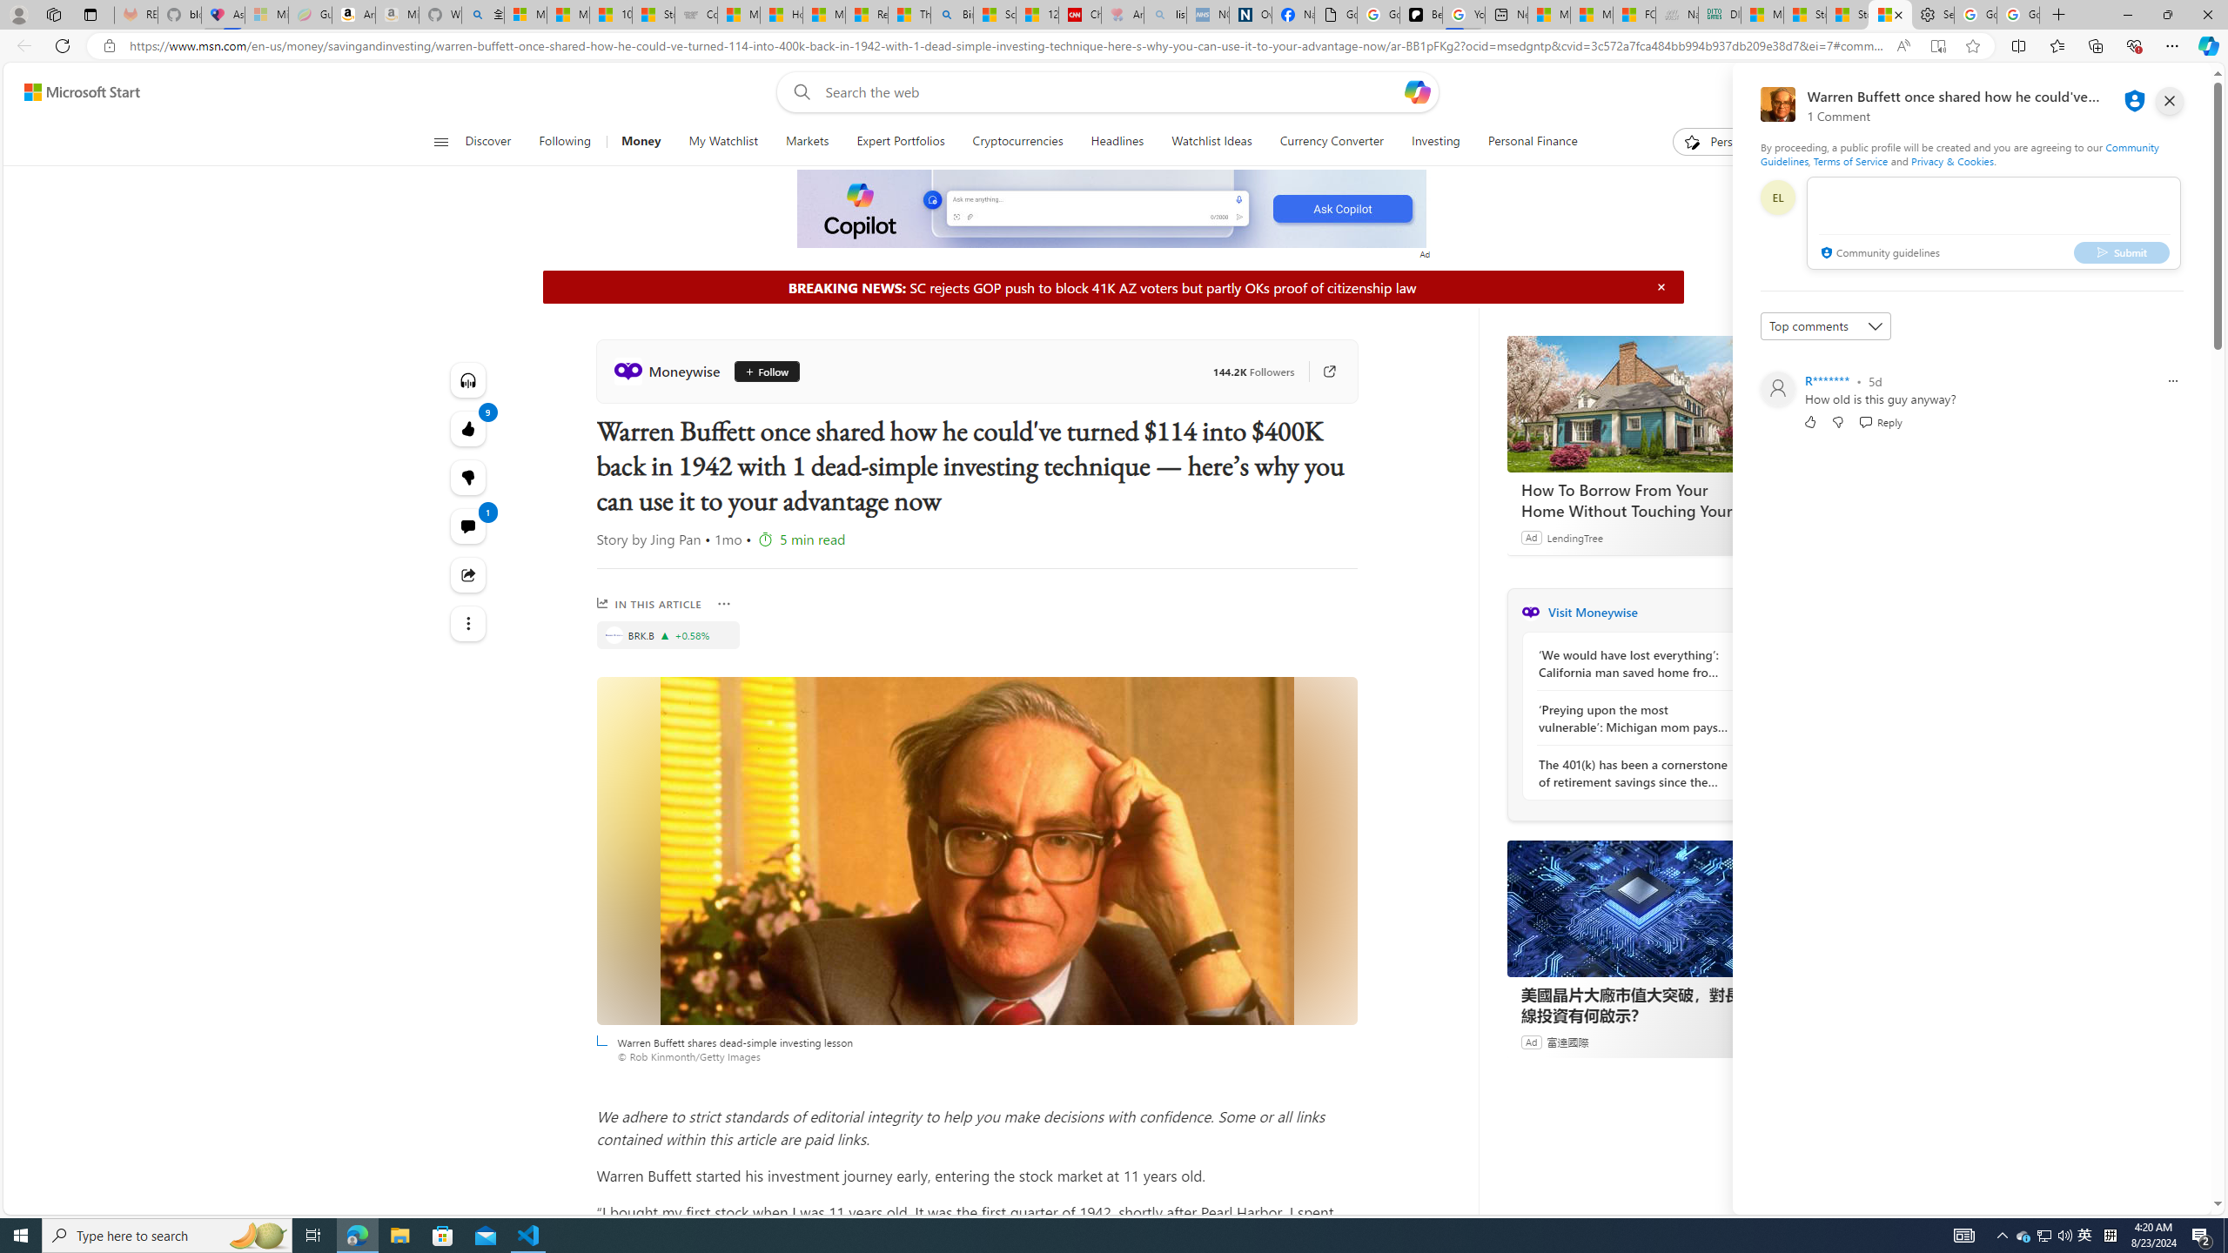 The image size is (2228, 1253). I want to click on Web search, so click(797, 92).